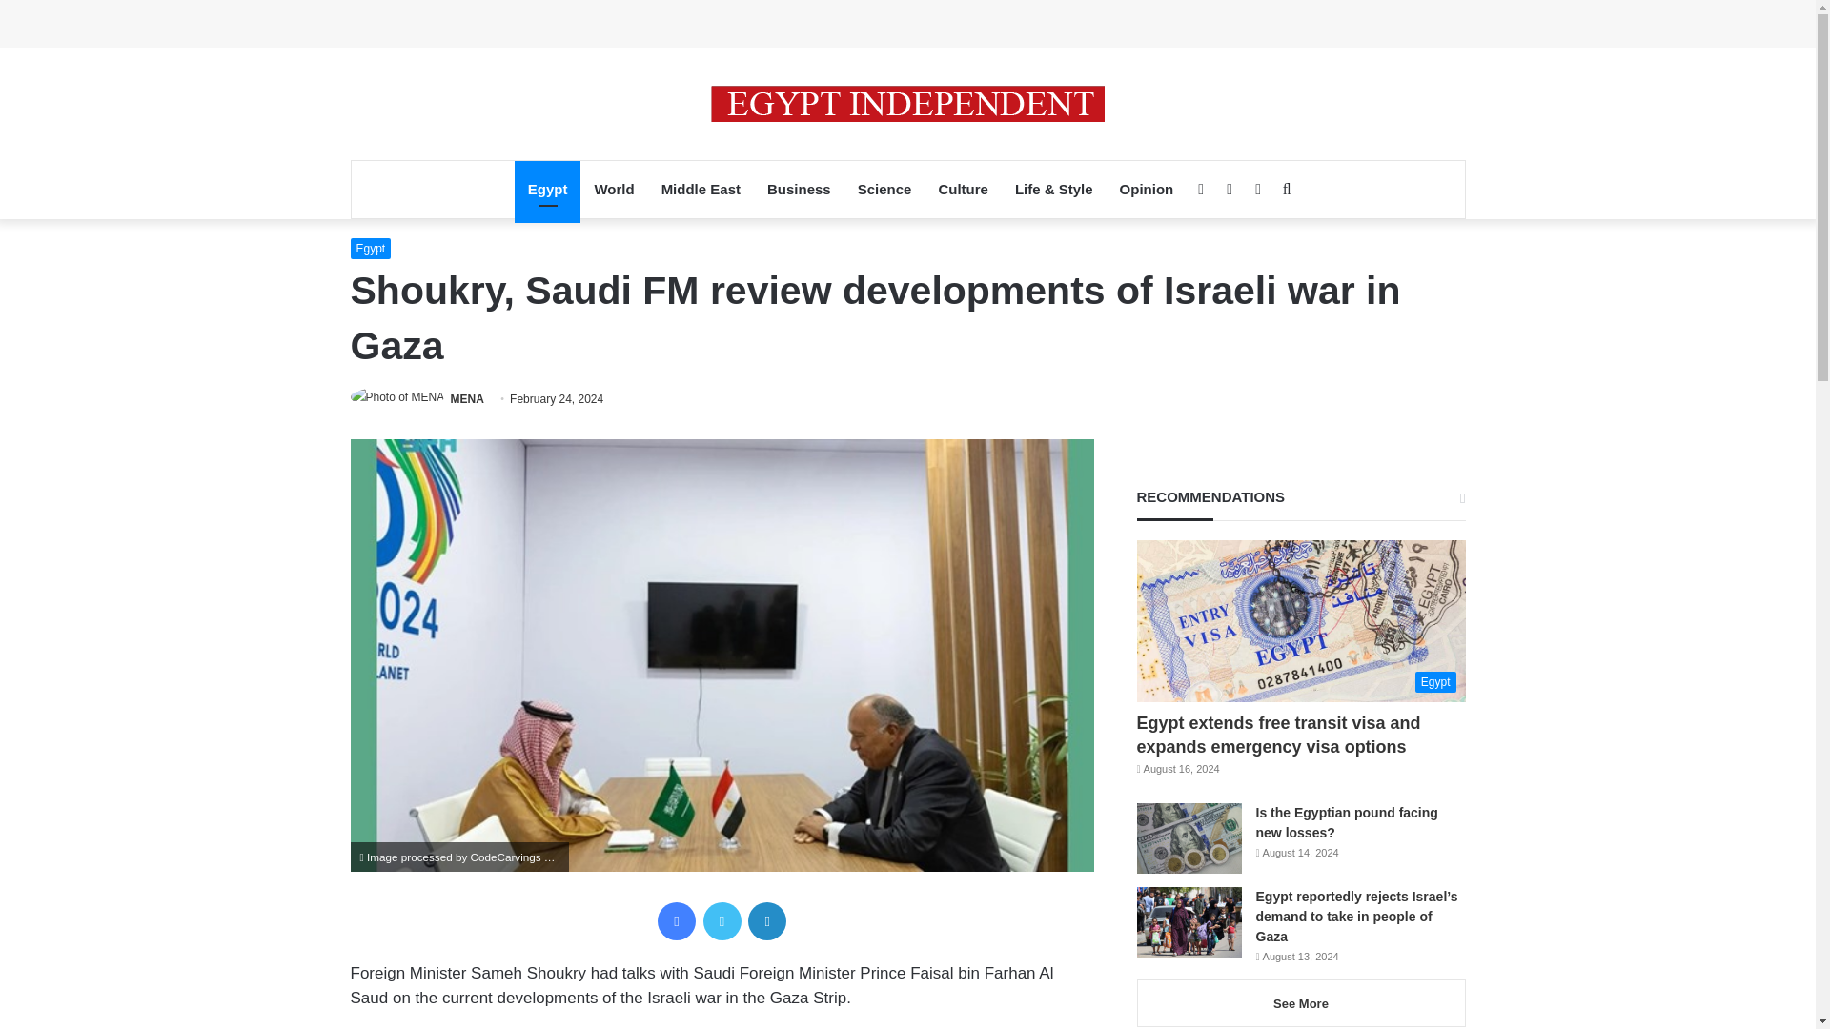  I want to click on Facebook, so click(676, 921).